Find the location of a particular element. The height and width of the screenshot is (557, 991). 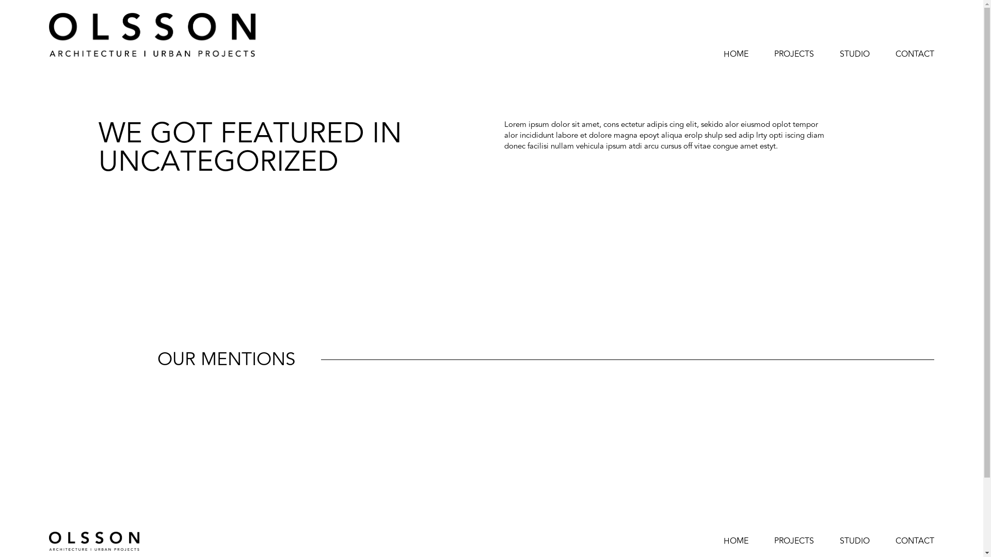

PROJECTS is located at coordinates (794, 54).